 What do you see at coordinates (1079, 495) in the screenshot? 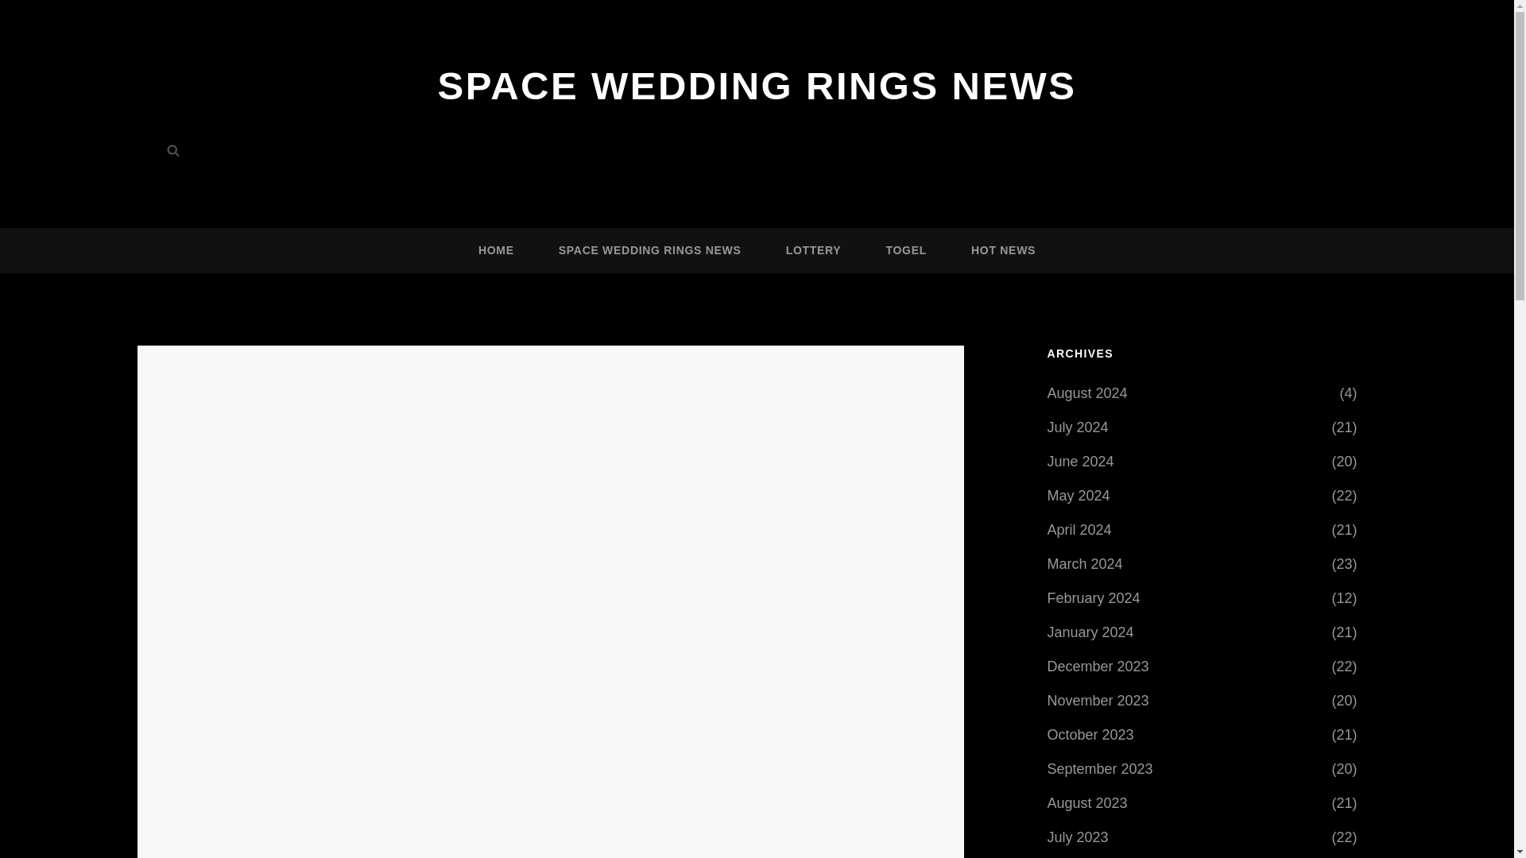
I see `May 2024` at bounding box center [1079, 495].